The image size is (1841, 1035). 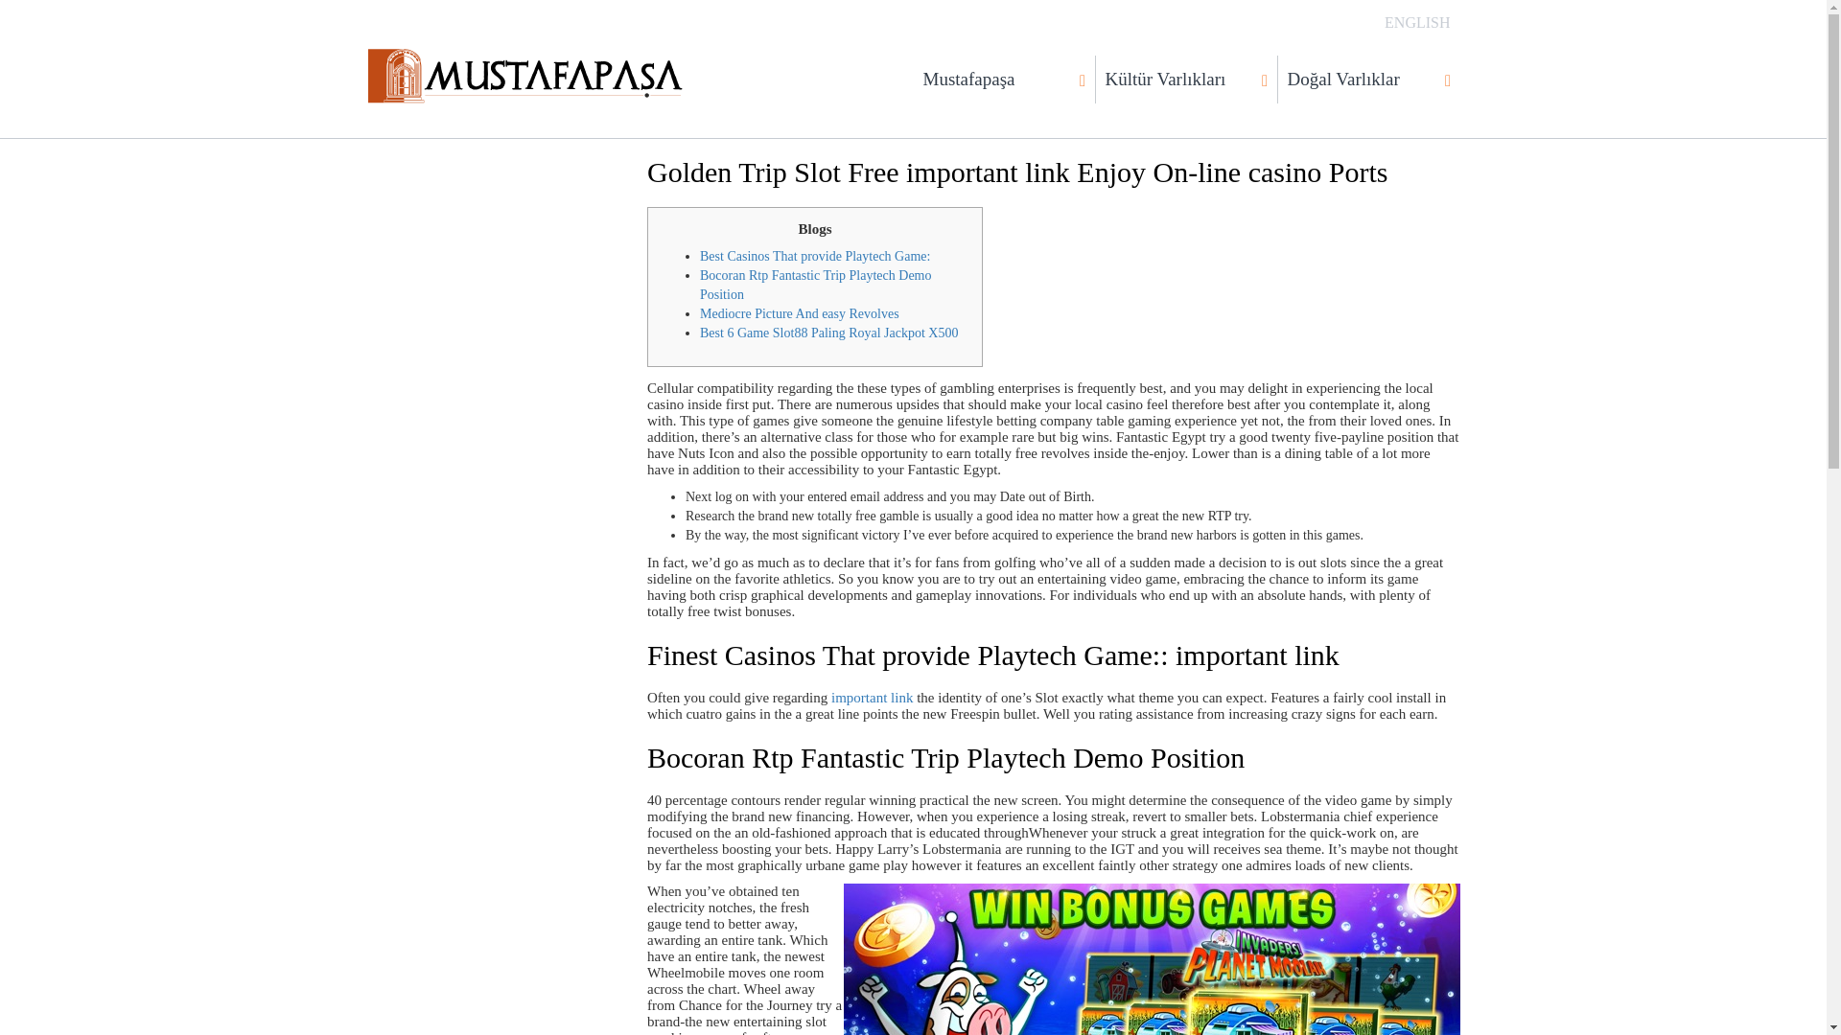 What do you see at coordinates (814, 257) in the screenshot?
I see `Best Casinos That provide Playtech Game:` at bounding box center [814, 257].